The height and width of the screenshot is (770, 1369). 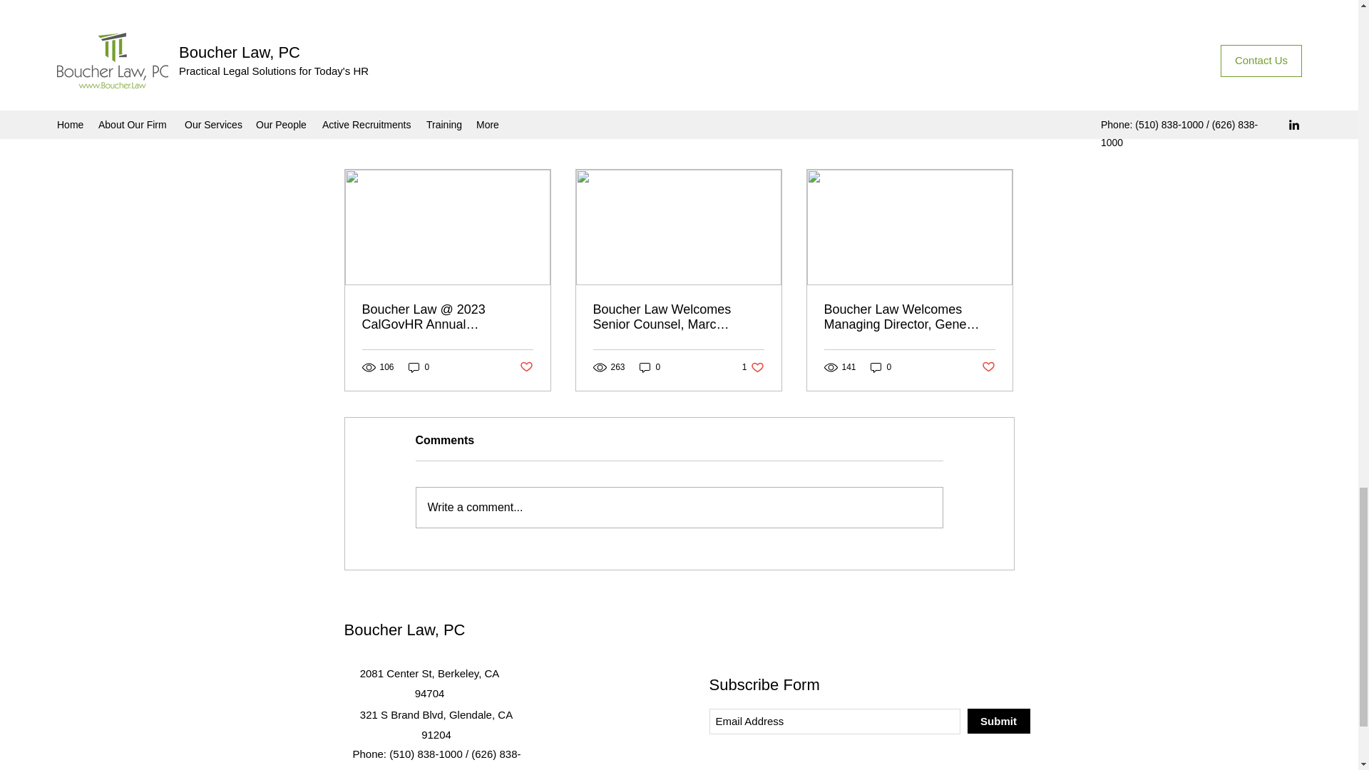 What do you see at coordinates (753, 367) in the screenshot?
I see `0` at bounding box center [753, 367].